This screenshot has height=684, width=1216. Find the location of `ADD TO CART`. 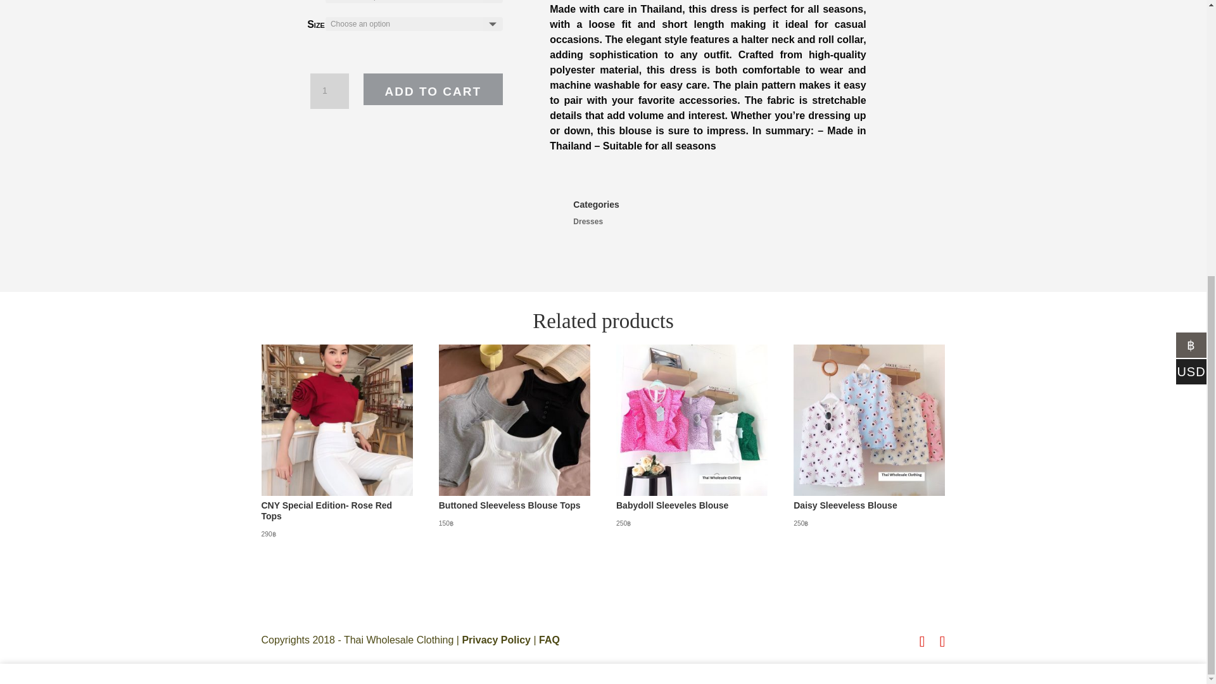

ADD TO CART is located at coordinates (433, 89).